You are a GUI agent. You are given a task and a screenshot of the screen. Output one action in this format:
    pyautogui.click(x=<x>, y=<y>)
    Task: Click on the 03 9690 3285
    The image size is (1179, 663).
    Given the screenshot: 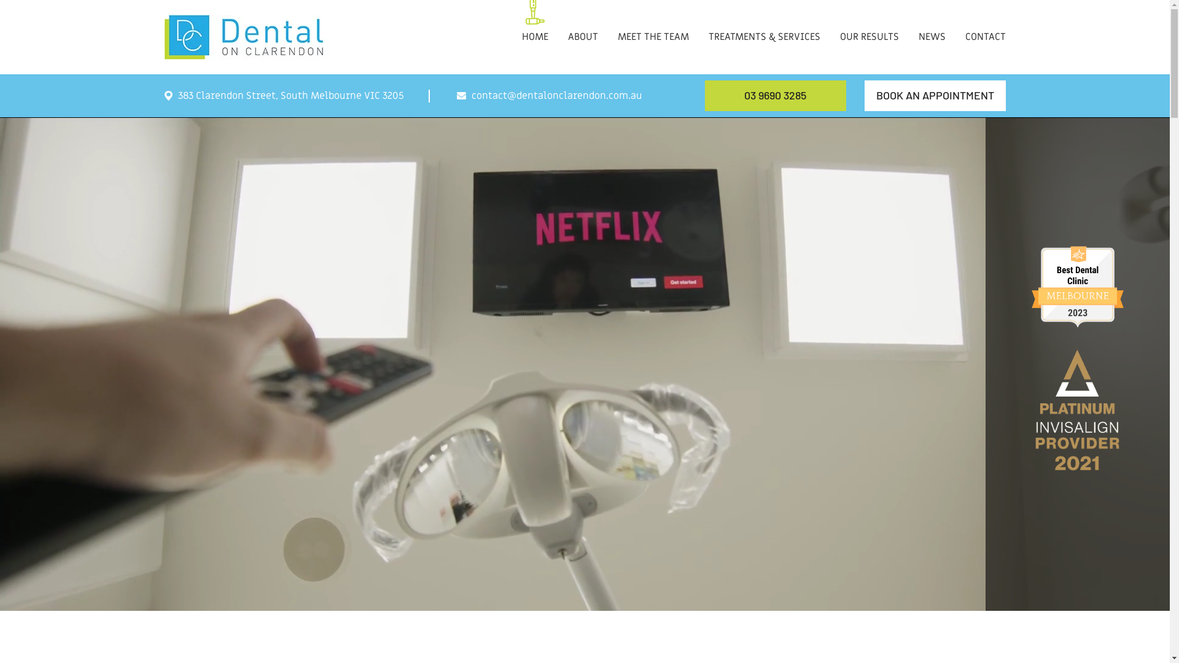 What is the action you would take?
    pyautogui.click(x=776, y=96)
    